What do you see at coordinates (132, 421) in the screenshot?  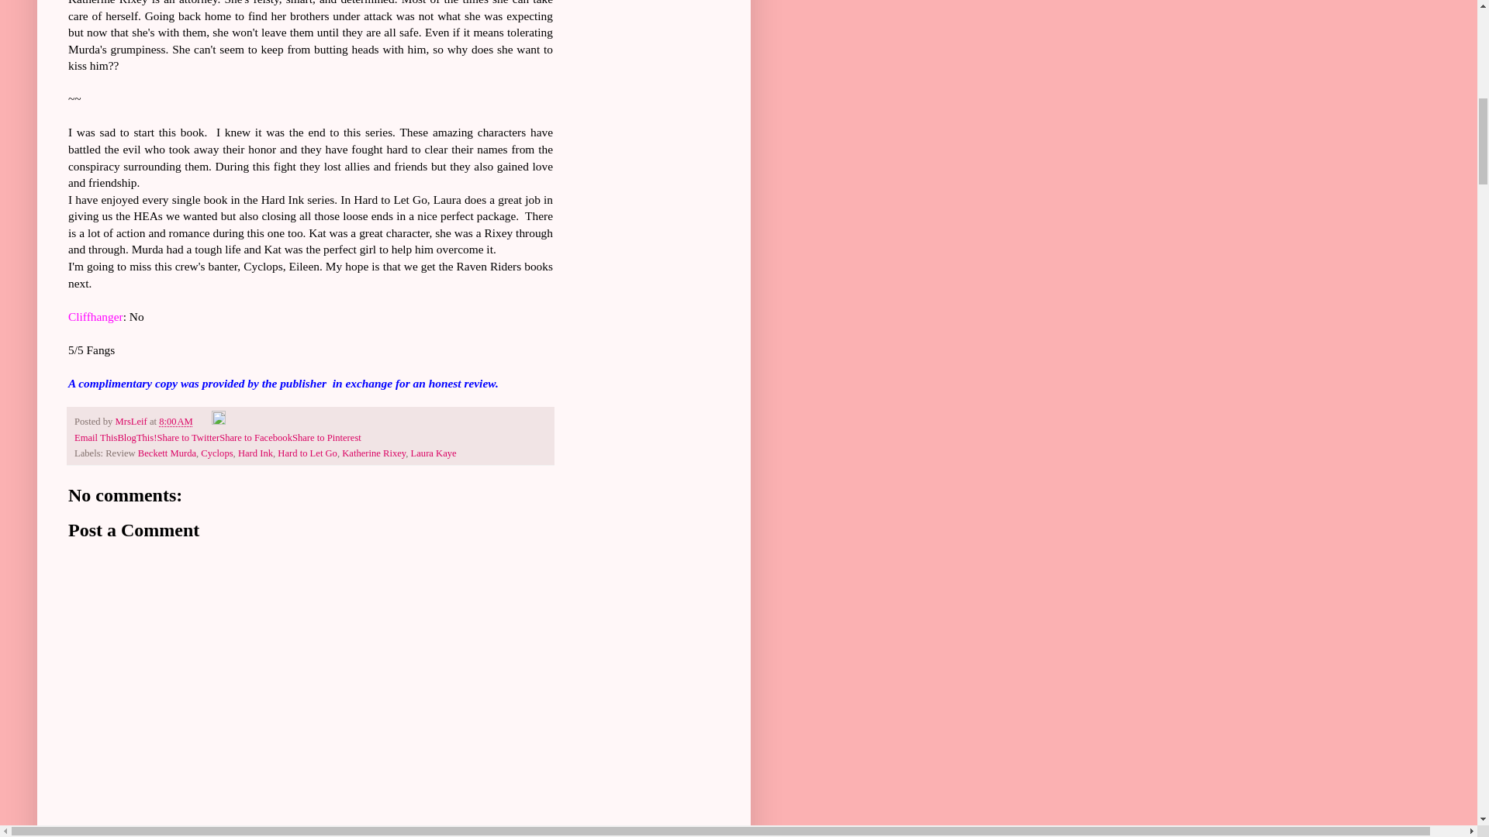 I see `author profile` at bounding box center [132, 421].